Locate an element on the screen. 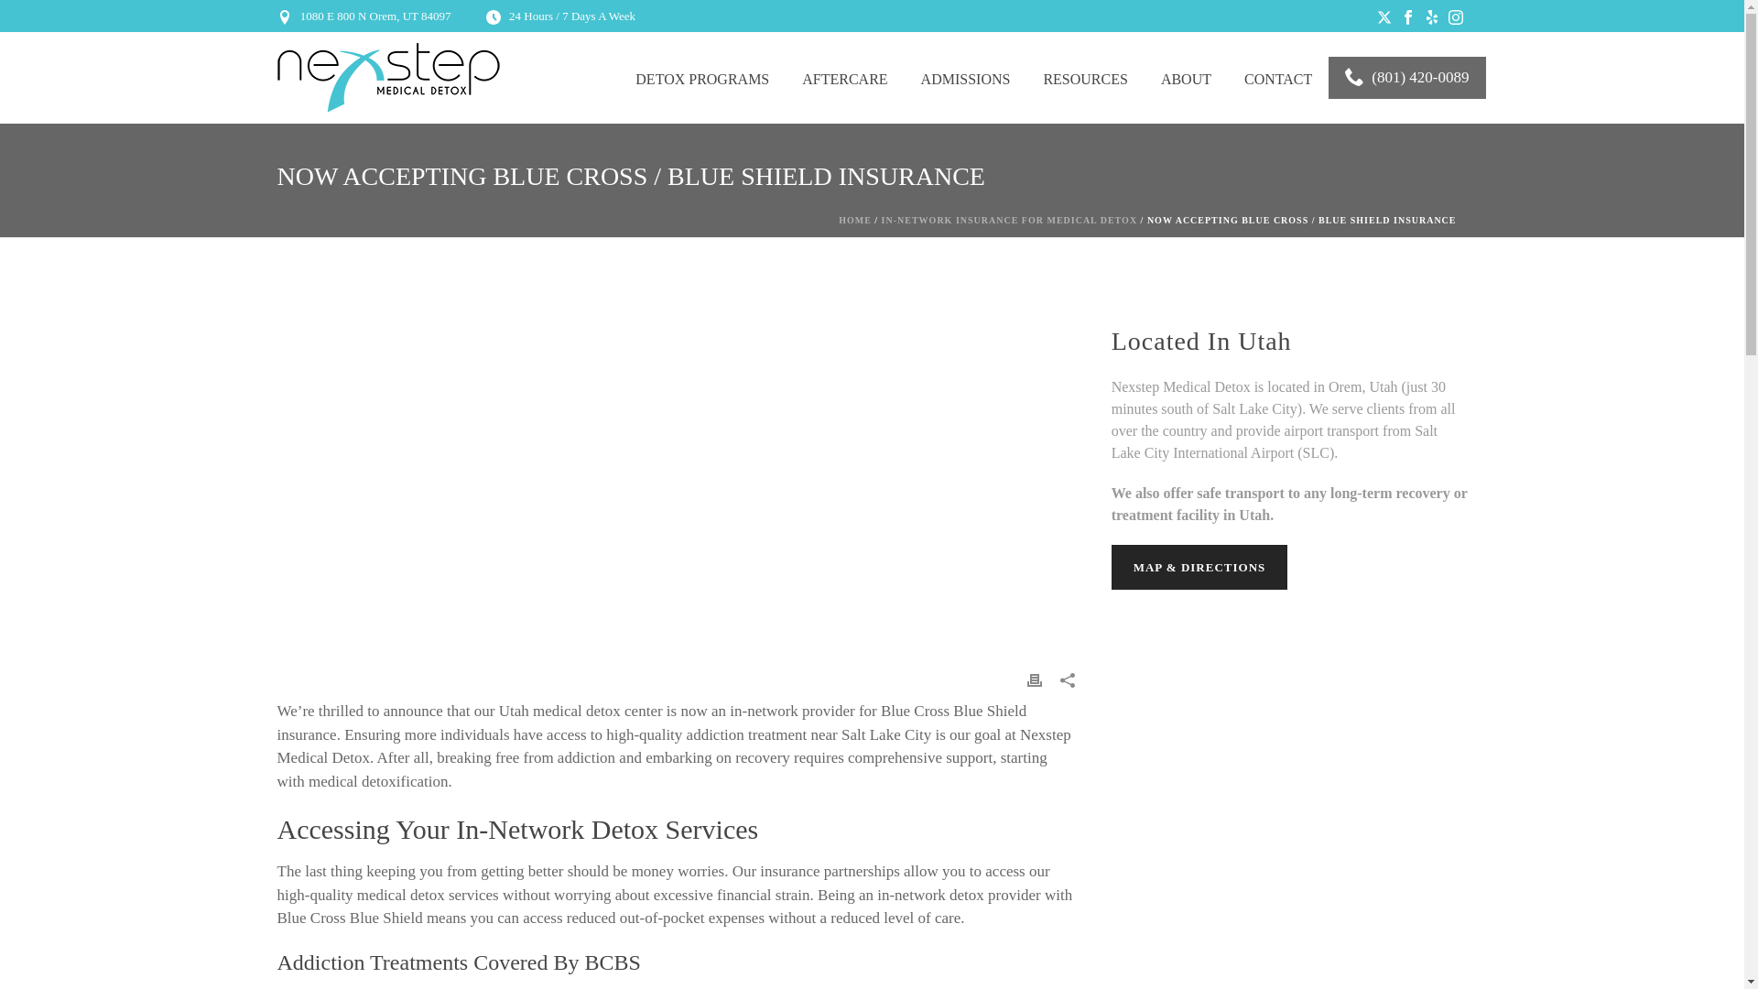 This screenshot has width=1758, height=989. 1080 E 800 N Orem, UT 84097 is located at coordinates (375, 15).